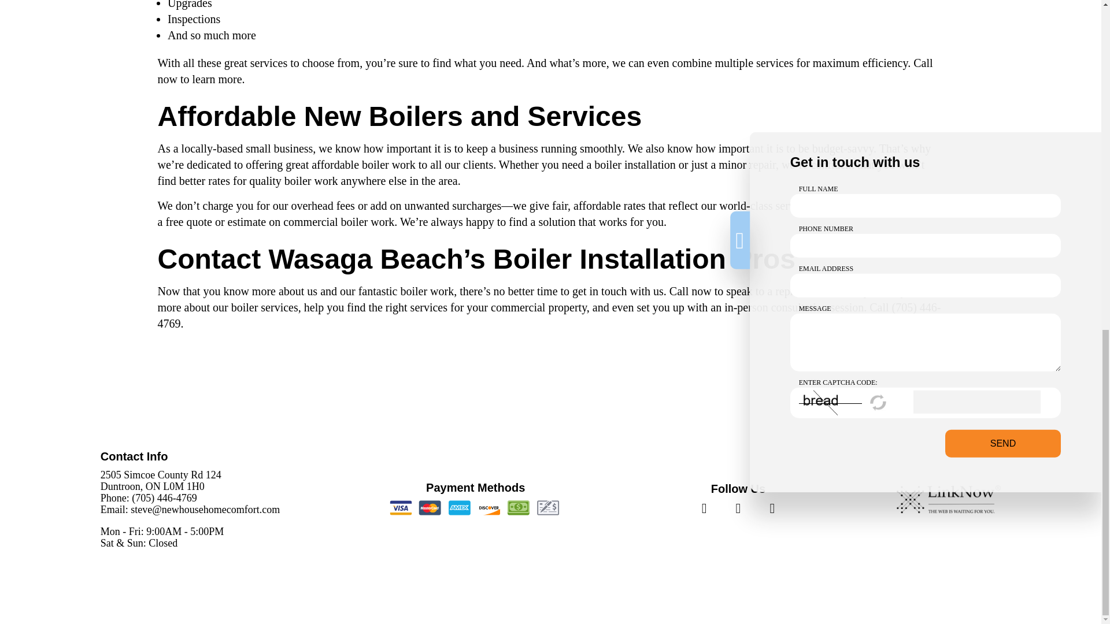 The height and width of the screenshot is (624, 1110). I want to click on American Express, so click(459, 508).